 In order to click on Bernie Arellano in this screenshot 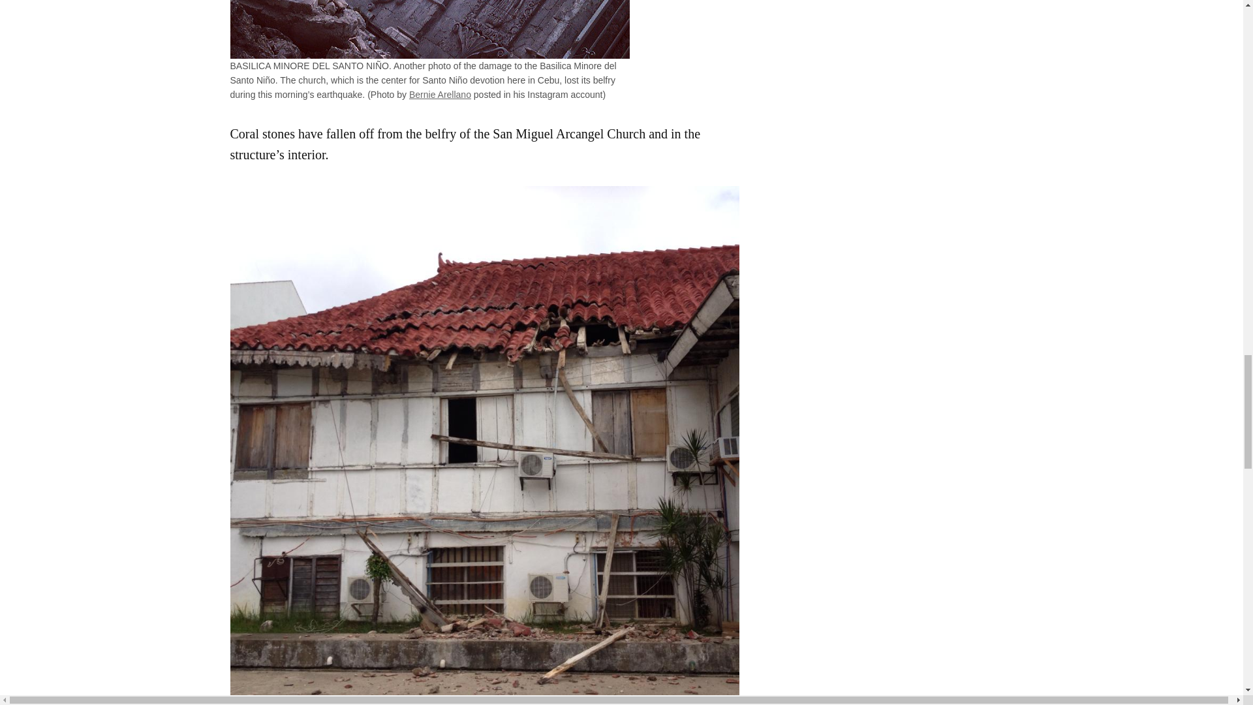, I will do `click(440, 95)`.